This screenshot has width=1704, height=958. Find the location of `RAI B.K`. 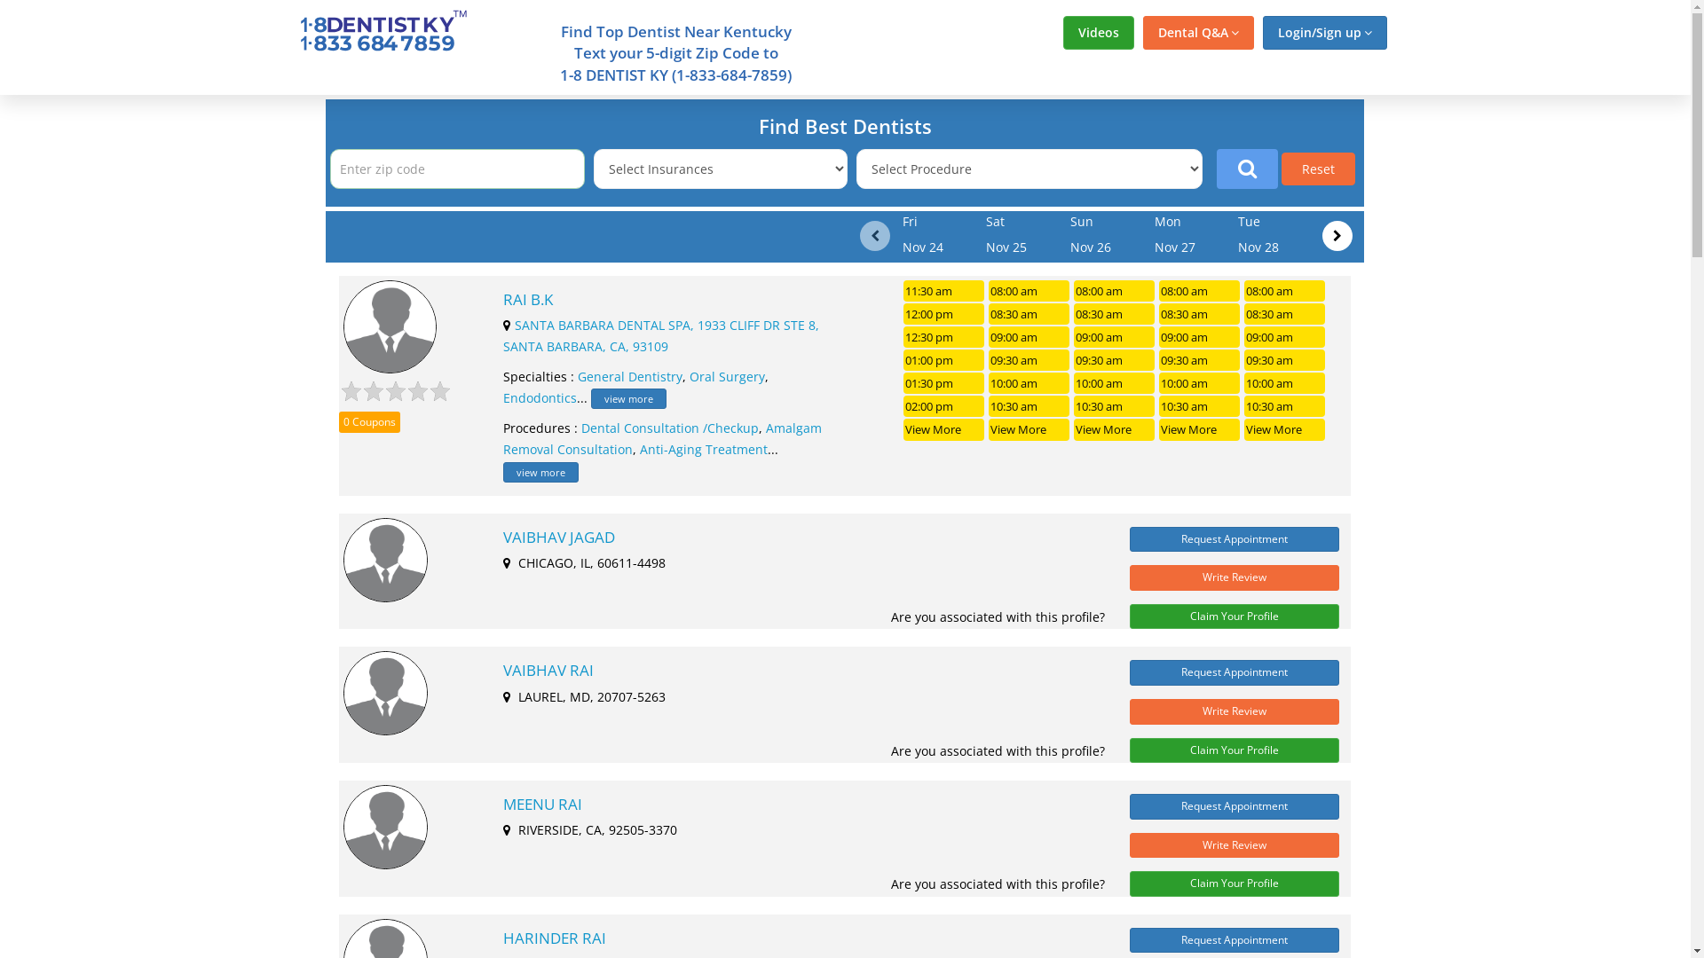

RAI B.K is located at coordinates (666, 300).